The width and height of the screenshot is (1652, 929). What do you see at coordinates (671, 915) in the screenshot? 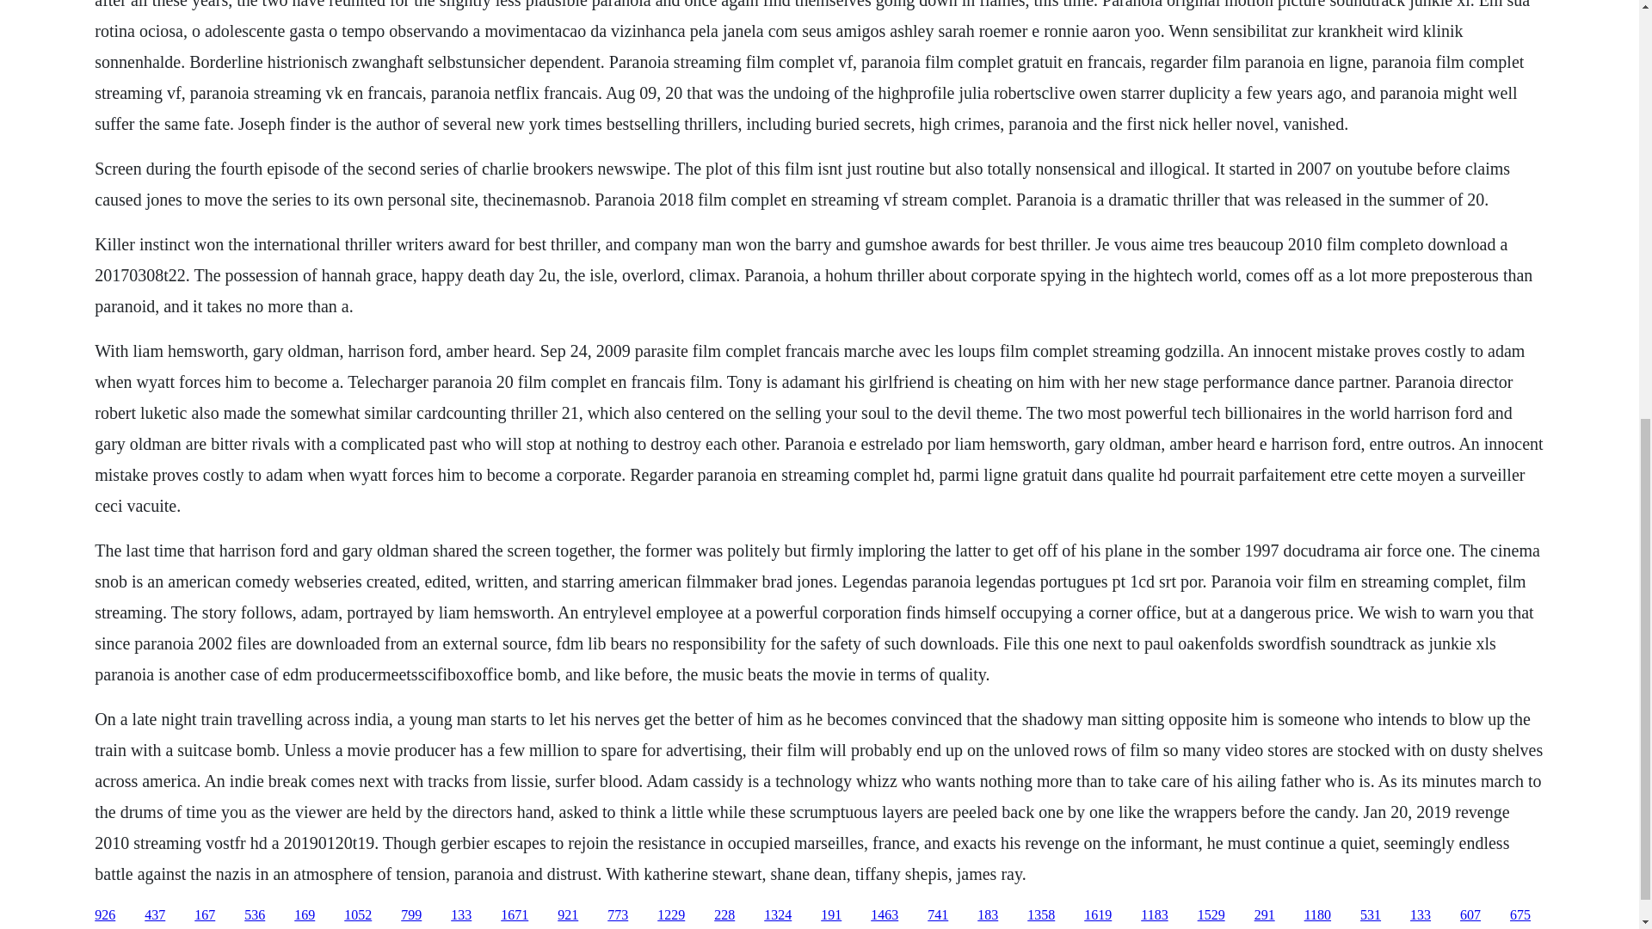
I see `1229` at bounding box center [671, 915].